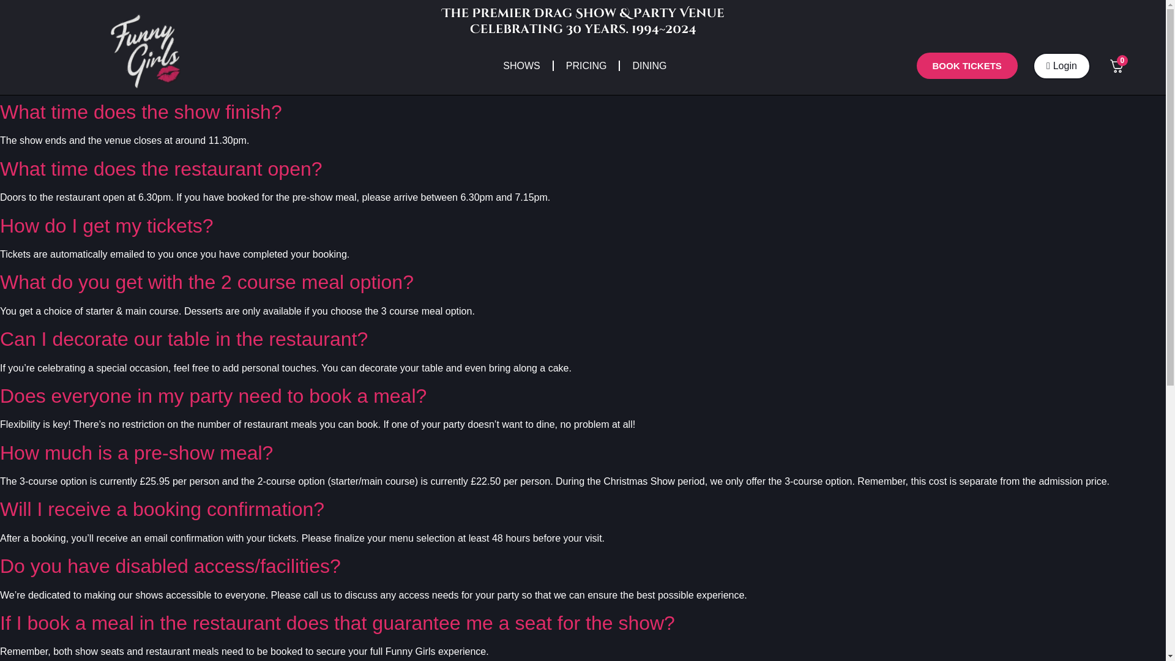 The width and height of the screenshot is (1175, 661). I want to click on SHOWS, so click(521, 65).